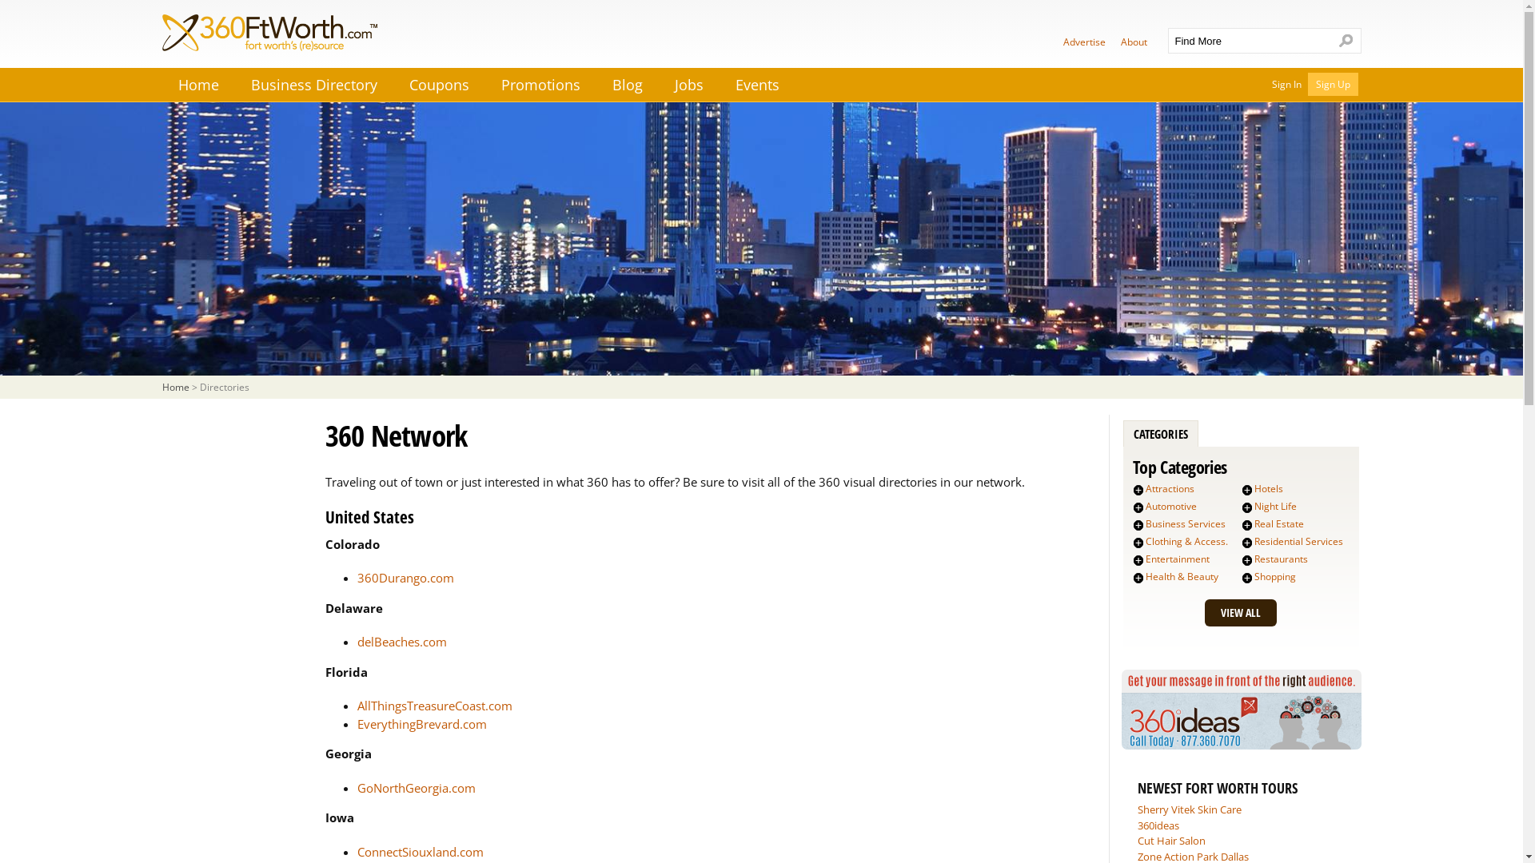  I want to click on +, so click(1247, 525).